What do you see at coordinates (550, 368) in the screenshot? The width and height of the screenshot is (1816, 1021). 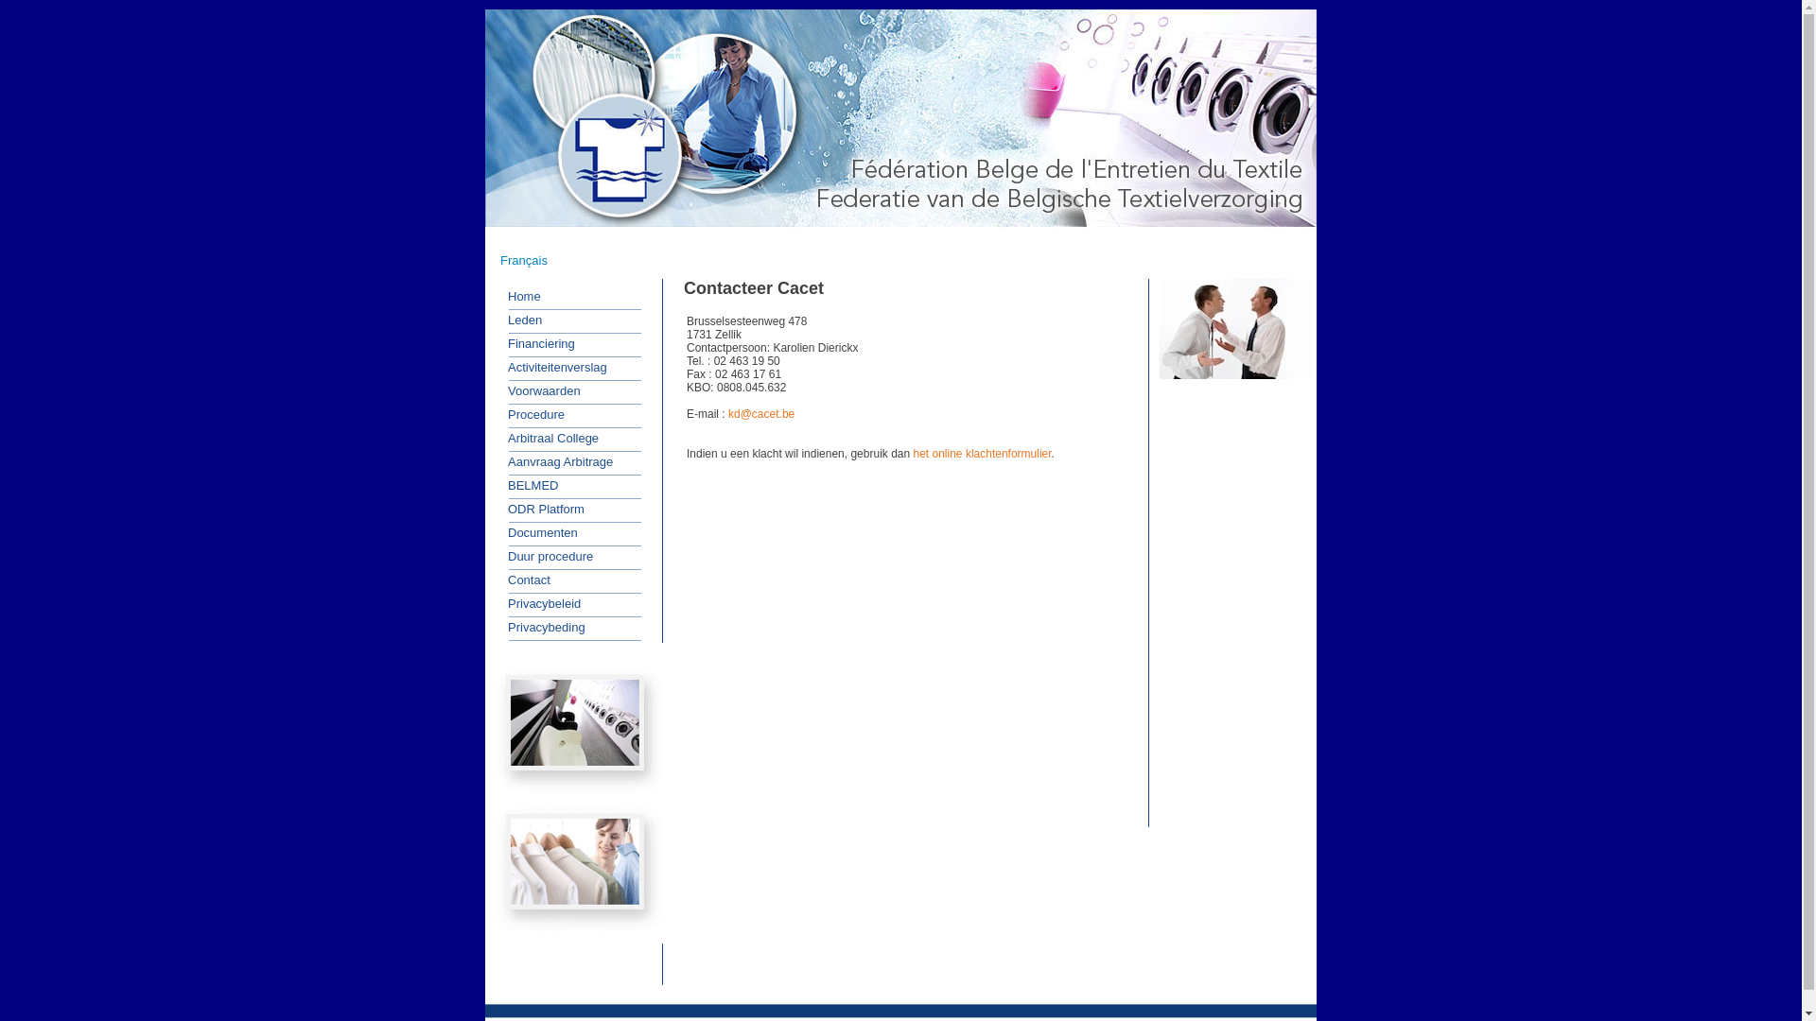 I see `Activiteitenverslag` at bounding box center [550, 368].